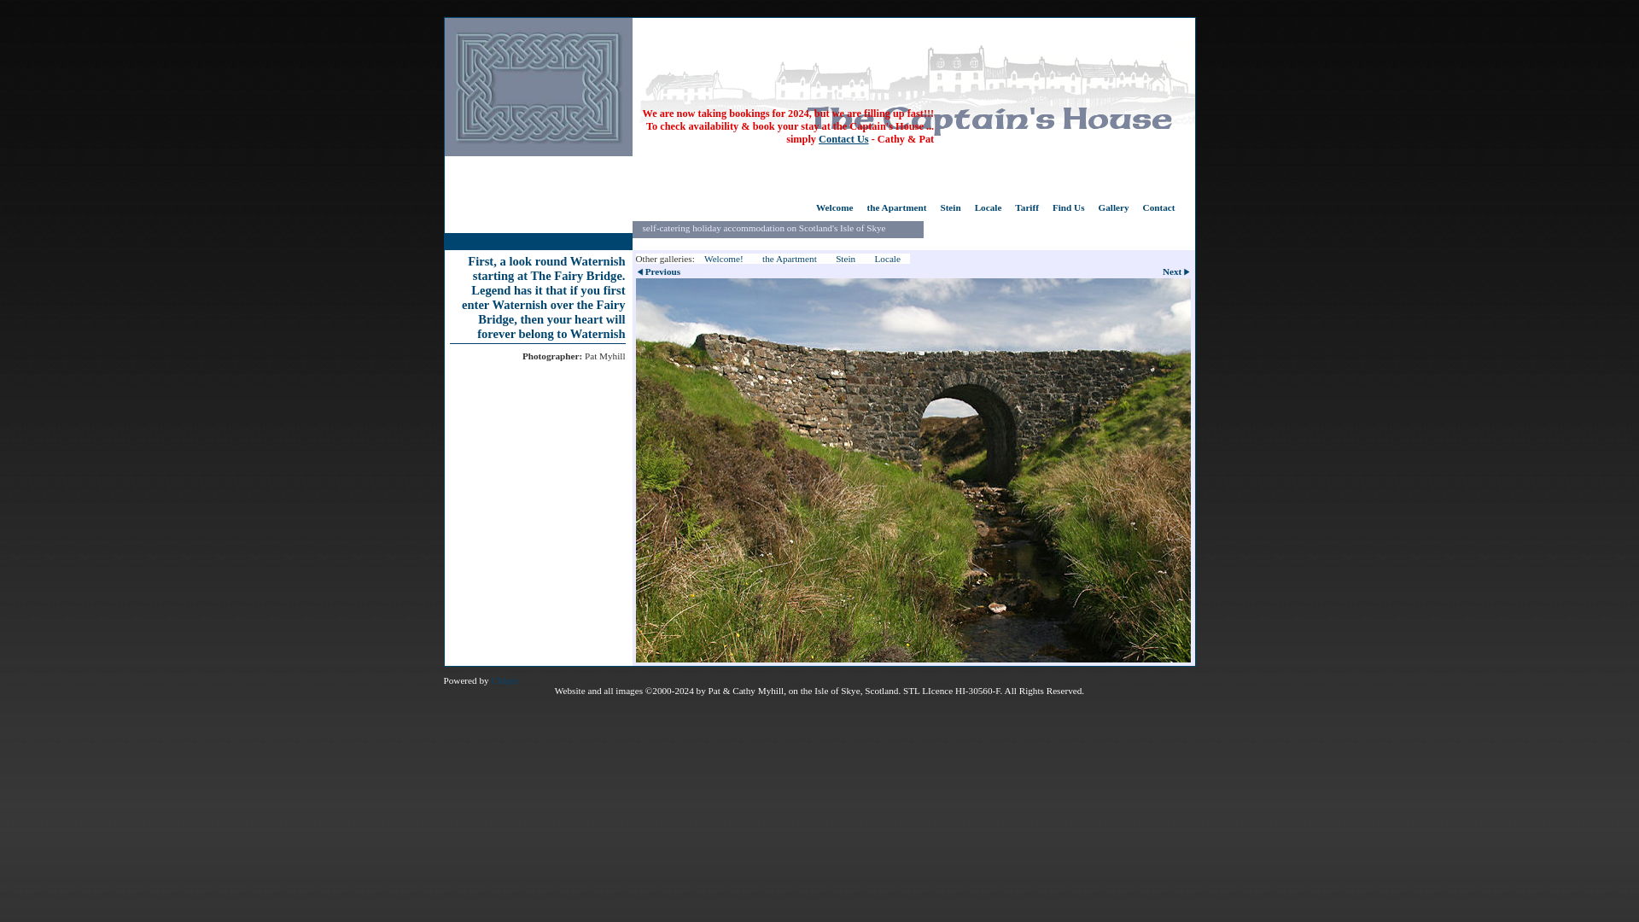 The height and width of the screenshot is (922, 1639). Describe the element at coordinates (949, 212) in the screenshot. I see `Stein` at that location.